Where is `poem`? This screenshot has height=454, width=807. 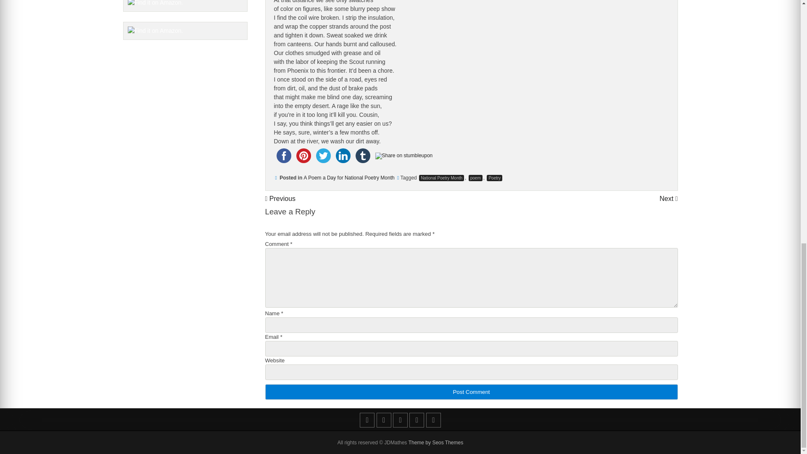 poem is located at coordinates (476, 177).